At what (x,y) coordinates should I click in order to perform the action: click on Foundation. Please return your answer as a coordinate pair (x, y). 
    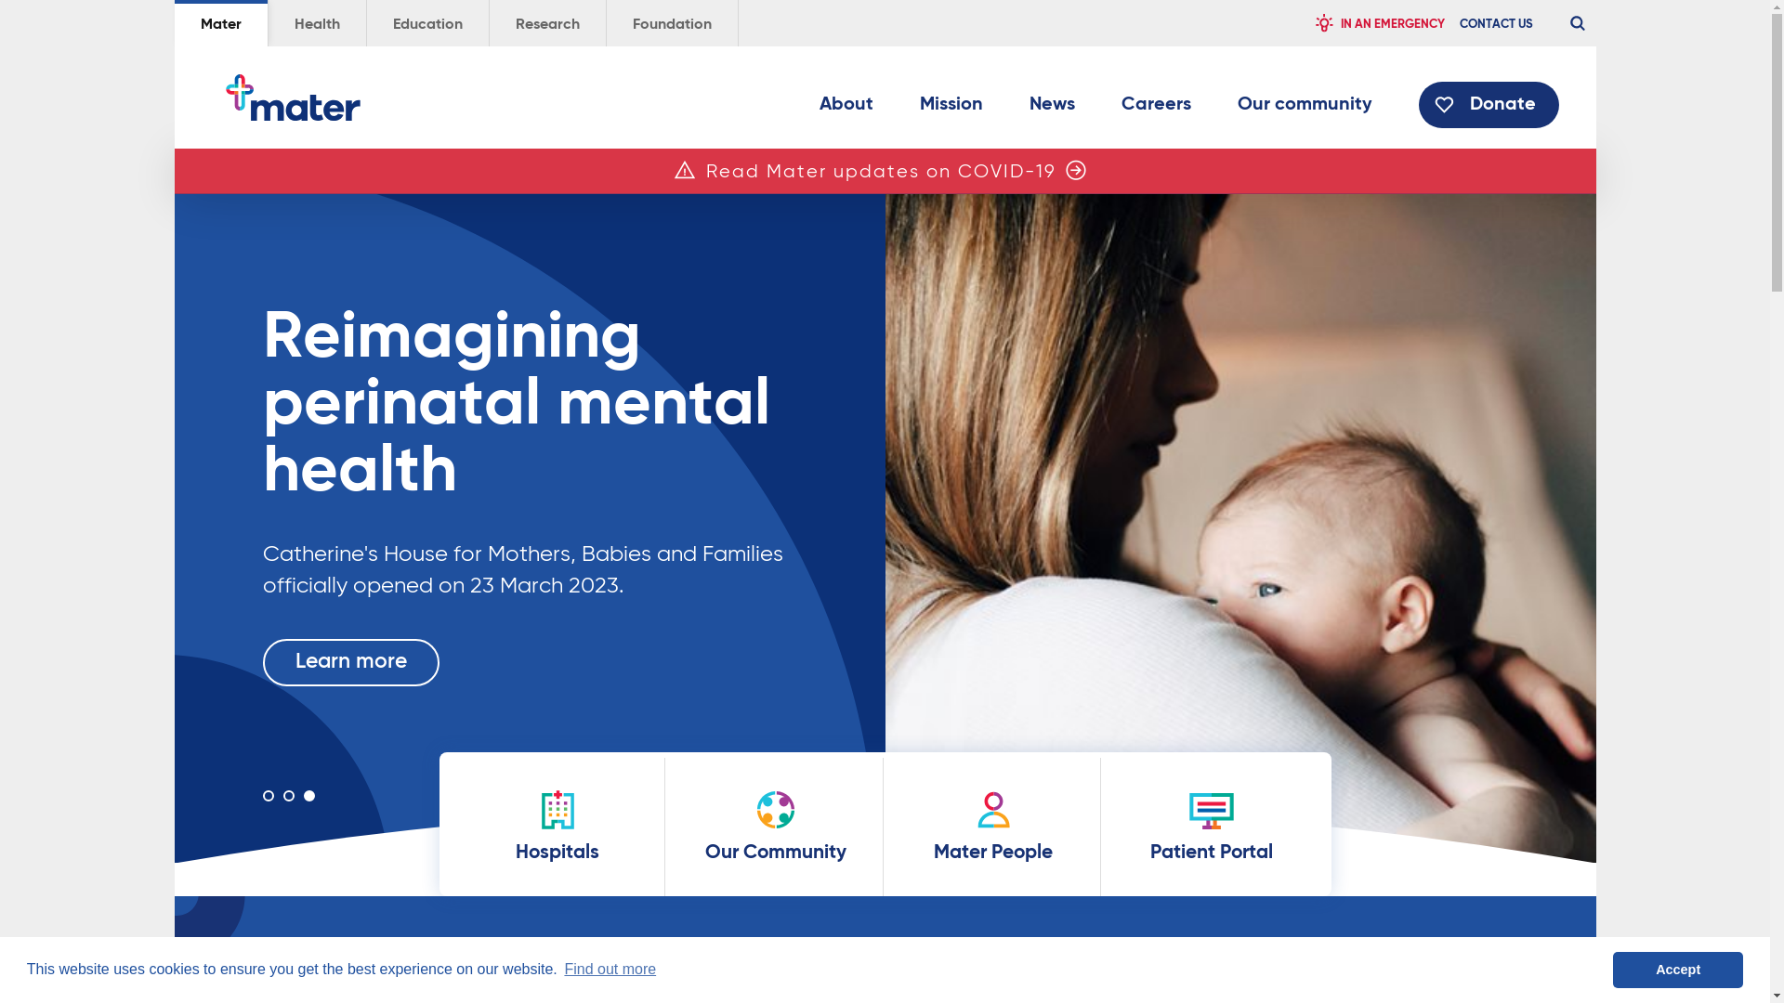
    Looking at the image, I should click on (671, 23).